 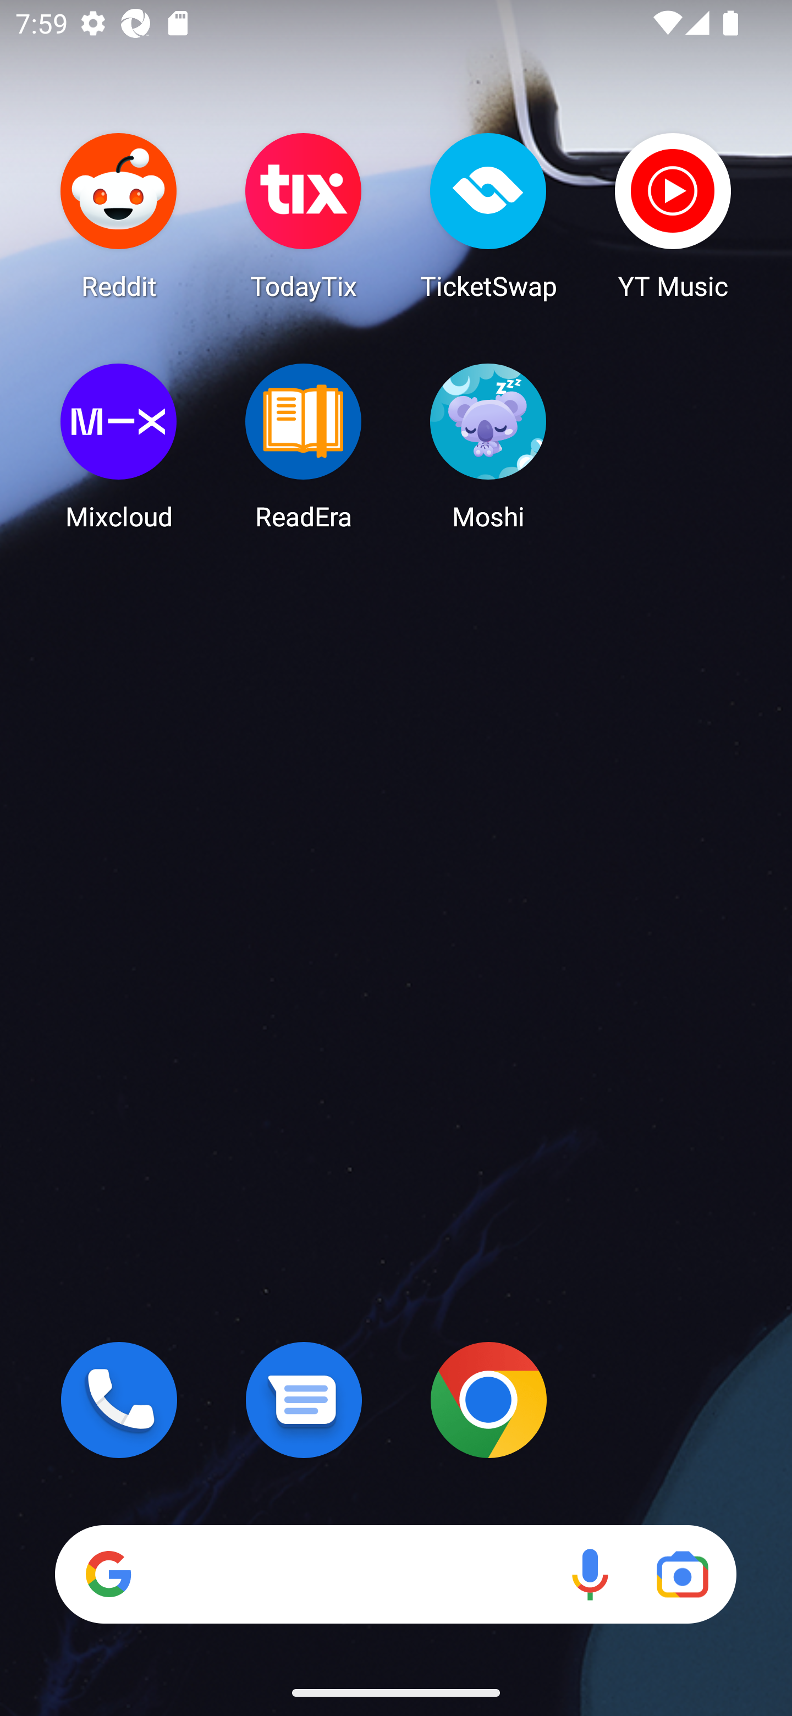 What do you see at coordinates (304, 446) in the screenshot?
I see `ReadEra` at bounding box center [304, 446].